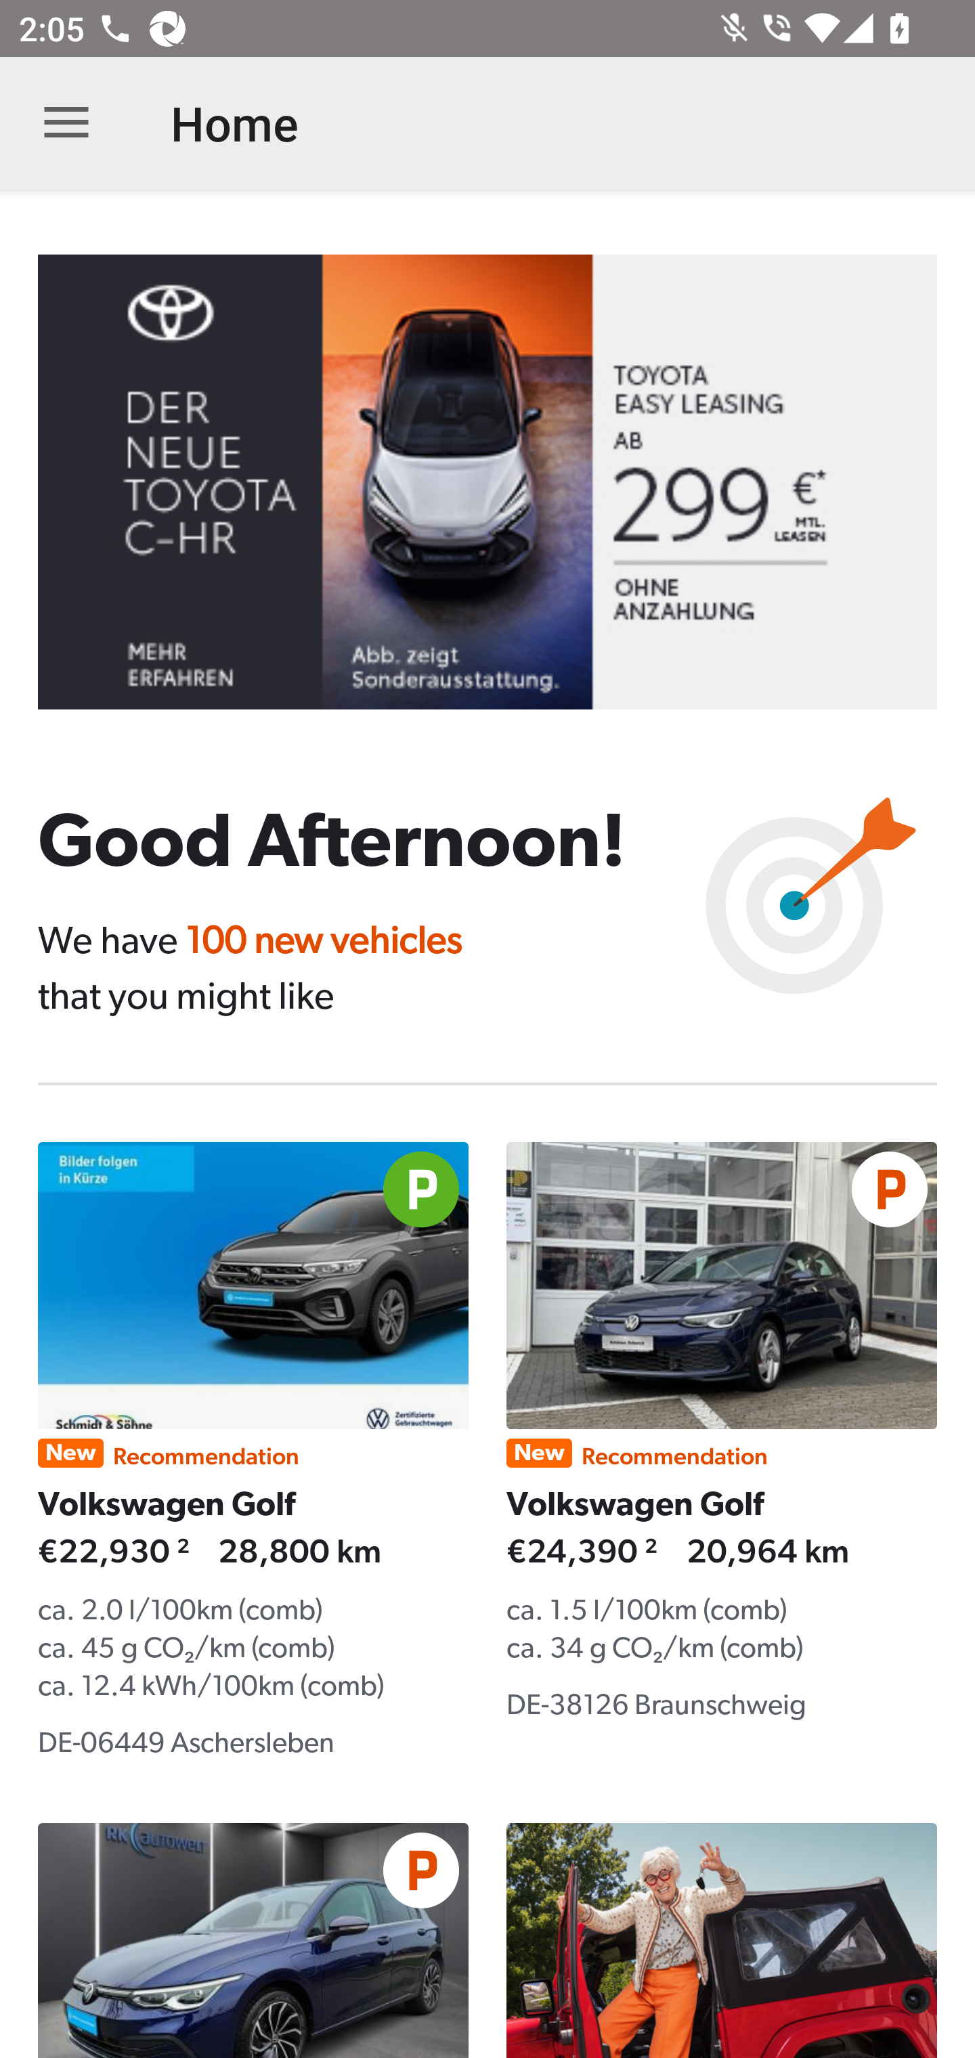  What do you see at coordinates (66, 123) in the screenshot?
I see `Open navigation bar` at bounding box center [66, 123].